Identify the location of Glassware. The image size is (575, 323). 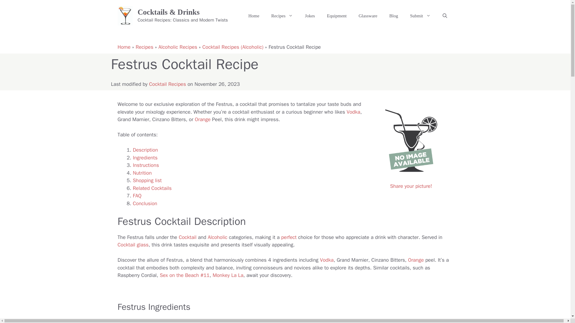
(367, 16).